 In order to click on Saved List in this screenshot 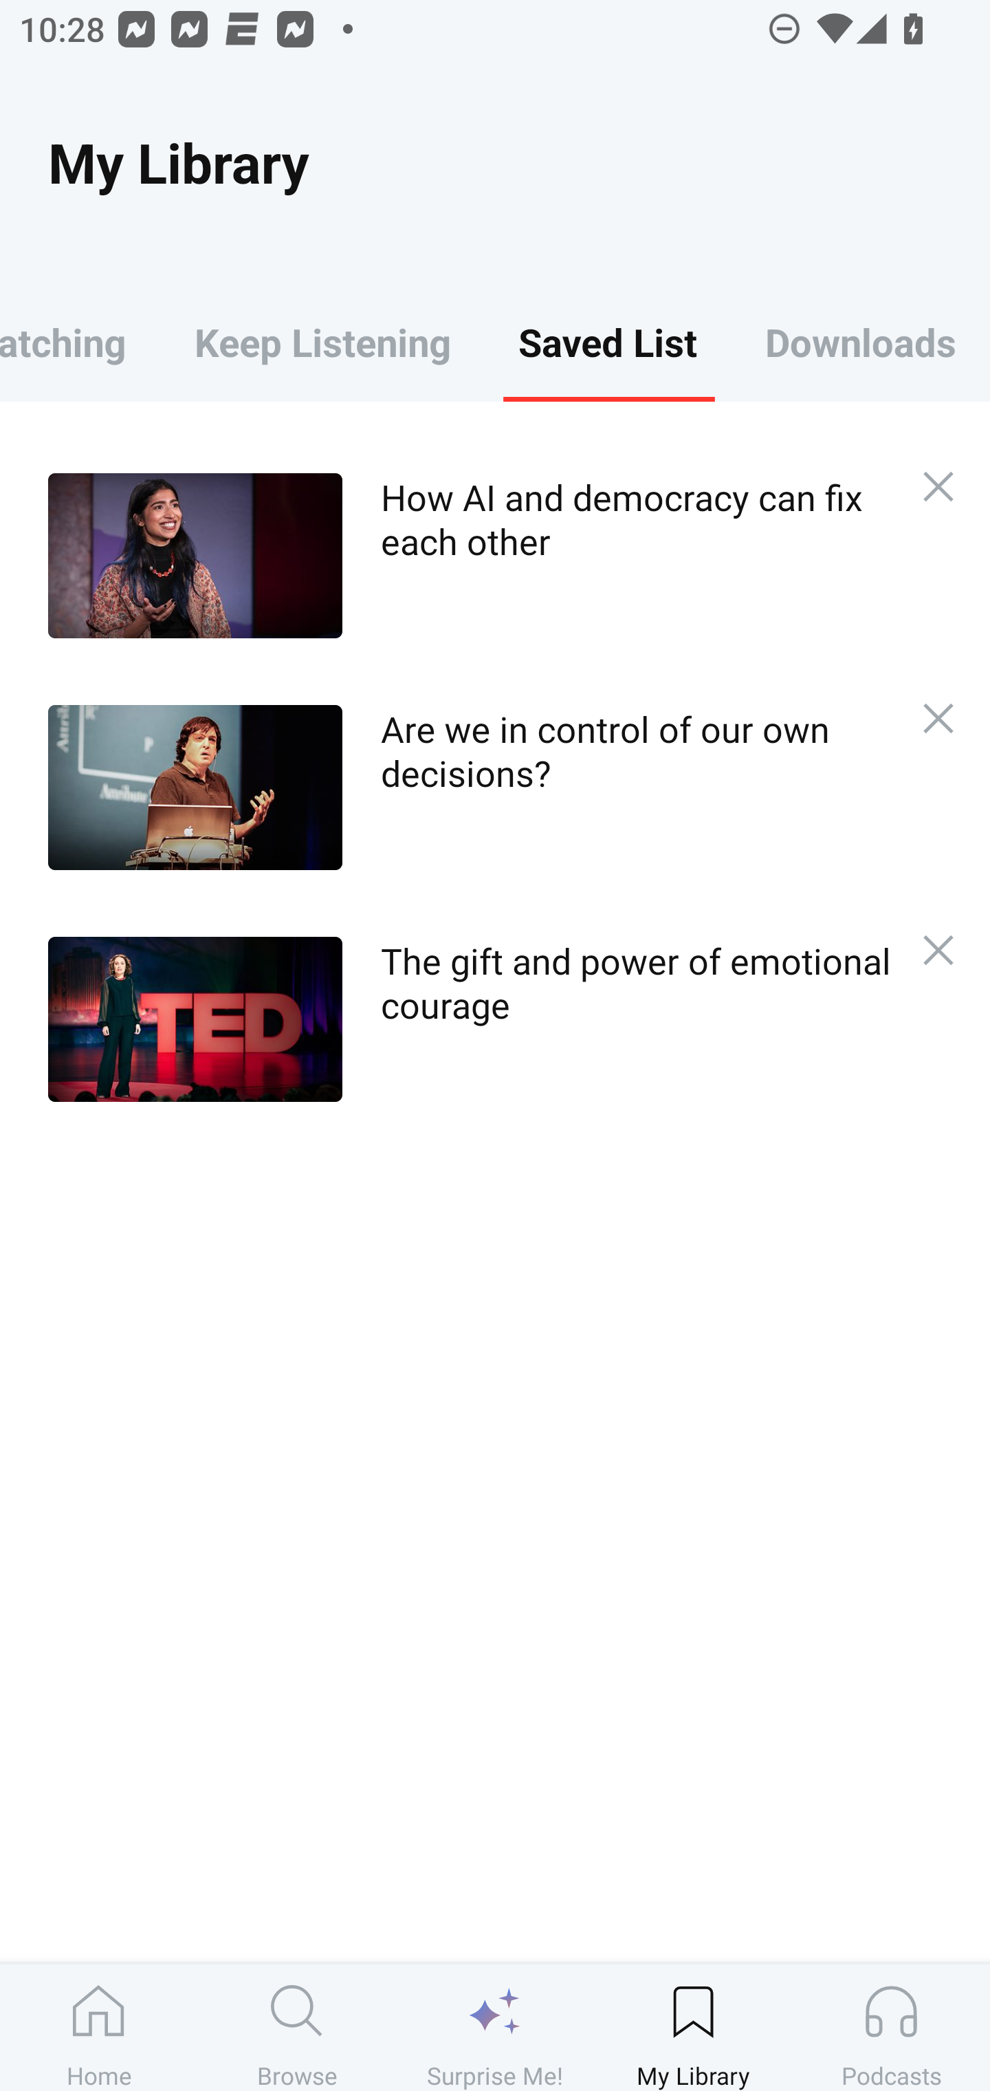, I will do `click(608, 341)`.